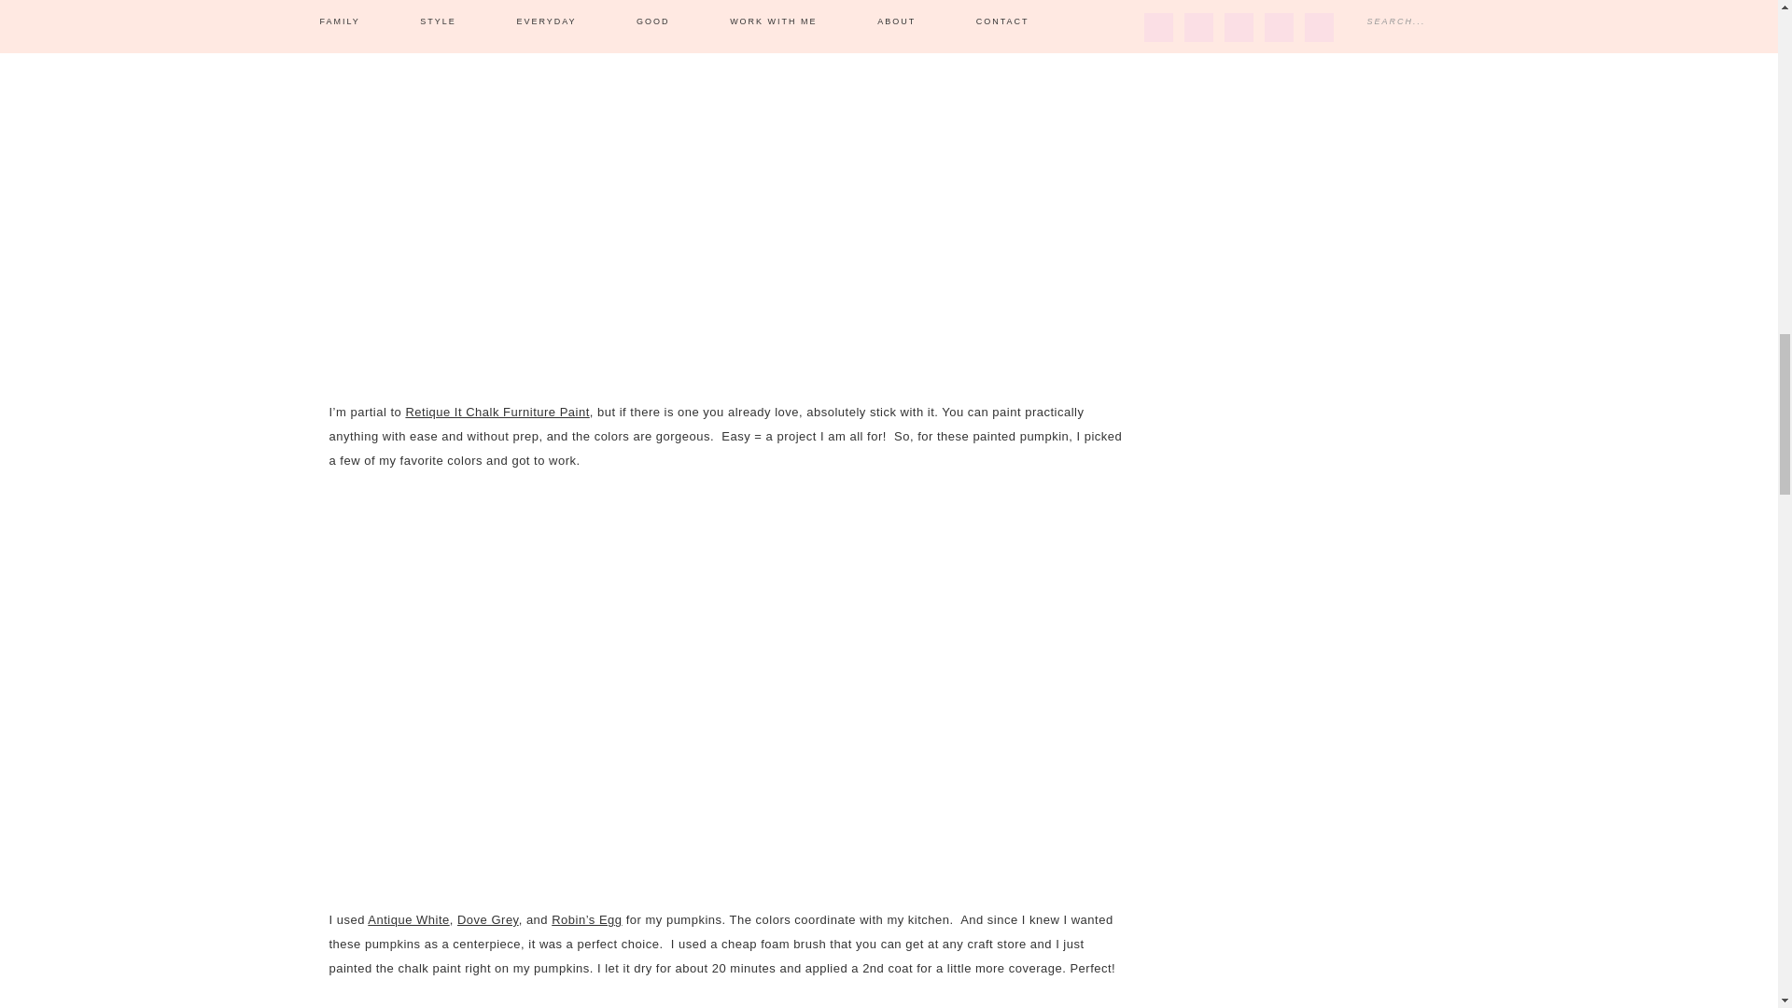  I want to click on Retique It Chalk Furniture Paint, so click(497, 413).